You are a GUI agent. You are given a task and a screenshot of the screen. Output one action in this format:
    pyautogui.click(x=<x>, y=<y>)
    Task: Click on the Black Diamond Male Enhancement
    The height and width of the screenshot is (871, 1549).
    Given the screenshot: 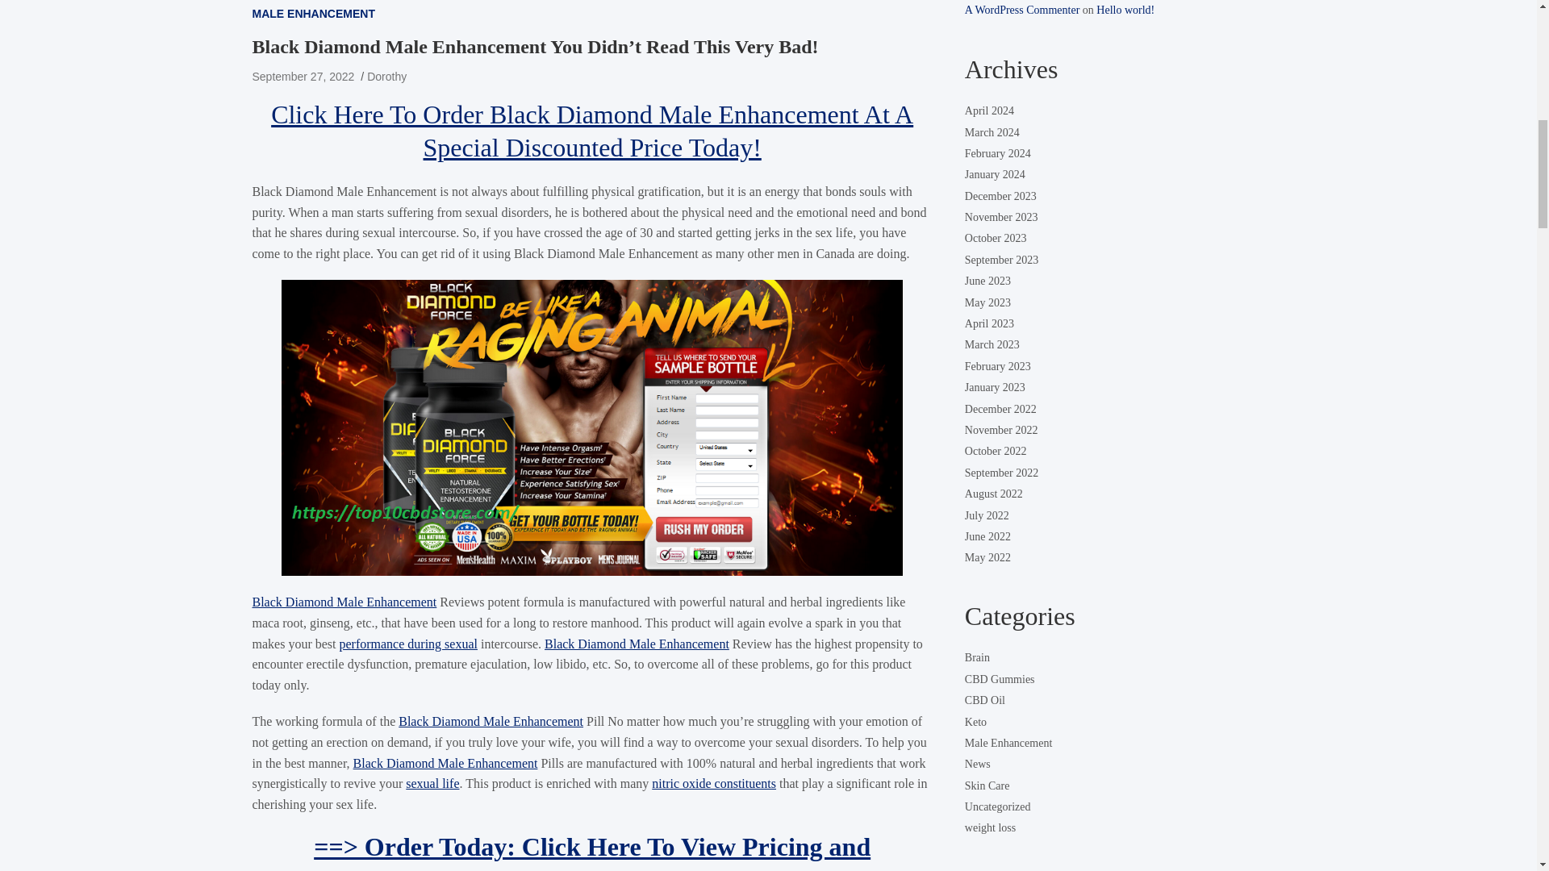 What is the action you would take?
    pyautogui.click(x=491, y=721)
    